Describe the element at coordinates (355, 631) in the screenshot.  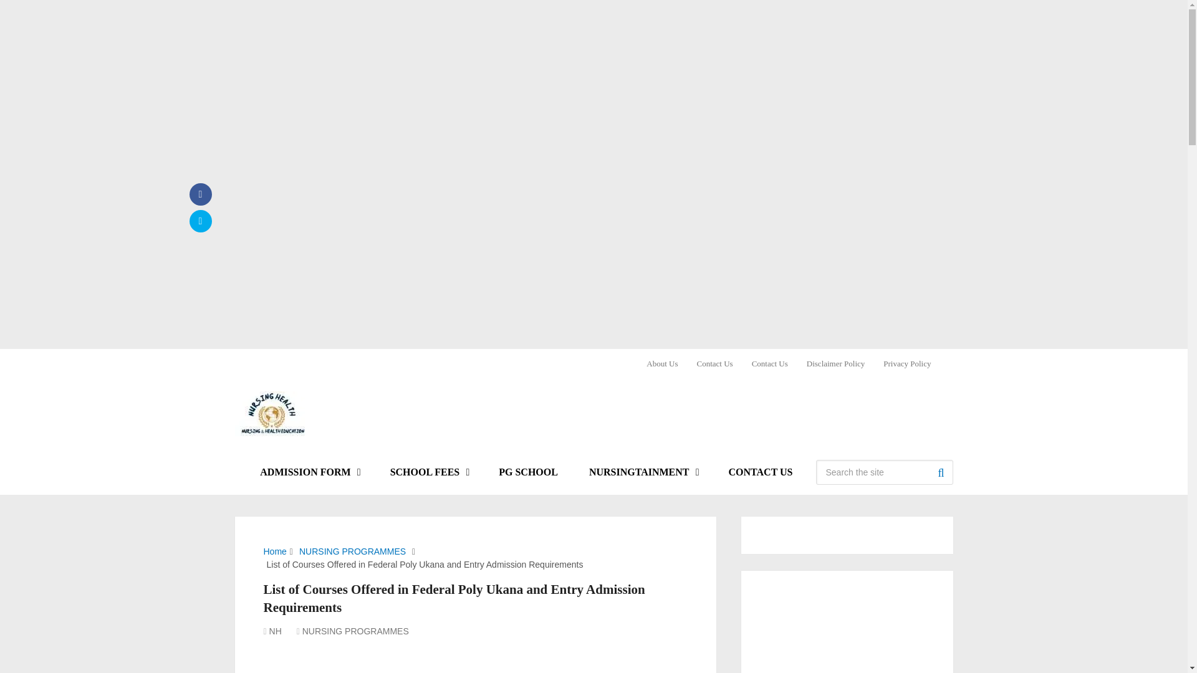
I see `View all posts in NURSING PROGRAMMES` at that location.